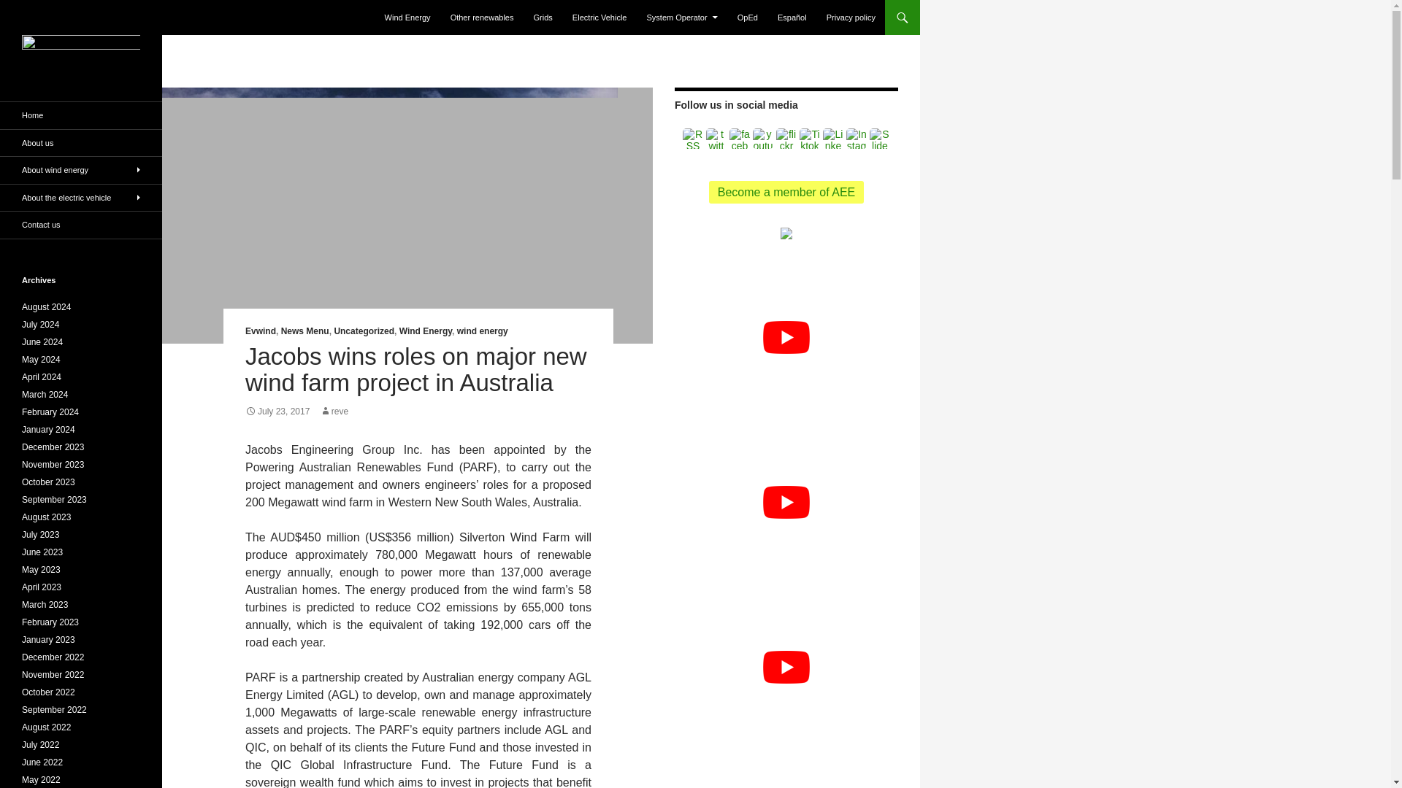 This screenshot has height=788, width=1402. Describe the element at coordinates (851, 18) in the screenshot. I see `Privacy policy` at that location.